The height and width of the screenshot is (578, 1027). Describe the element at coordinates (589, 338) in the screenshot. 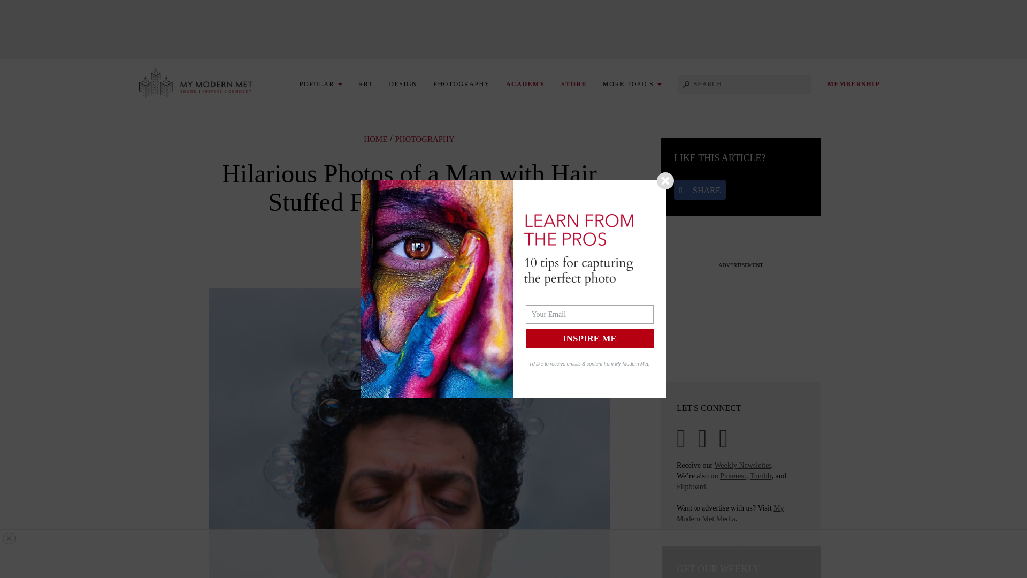

I see `Inspire Me` at that location.